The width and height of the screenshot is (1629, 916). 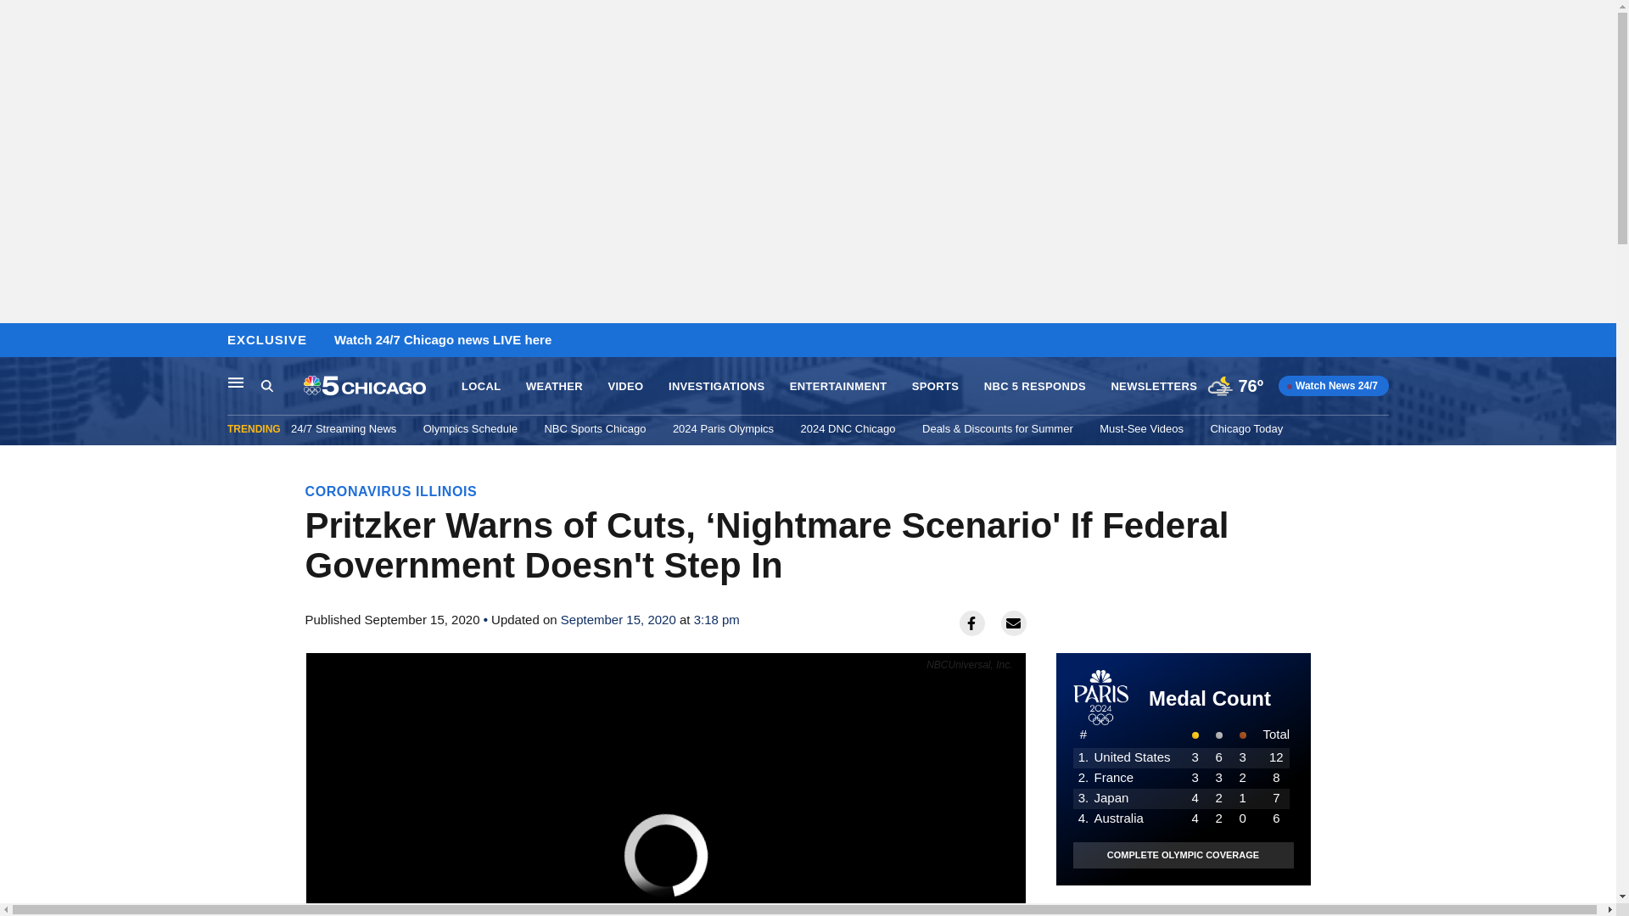 What do you see at coordinates (480, 387) in the screenshot?
I see `LOCAL` at bounding box center [480, 387].